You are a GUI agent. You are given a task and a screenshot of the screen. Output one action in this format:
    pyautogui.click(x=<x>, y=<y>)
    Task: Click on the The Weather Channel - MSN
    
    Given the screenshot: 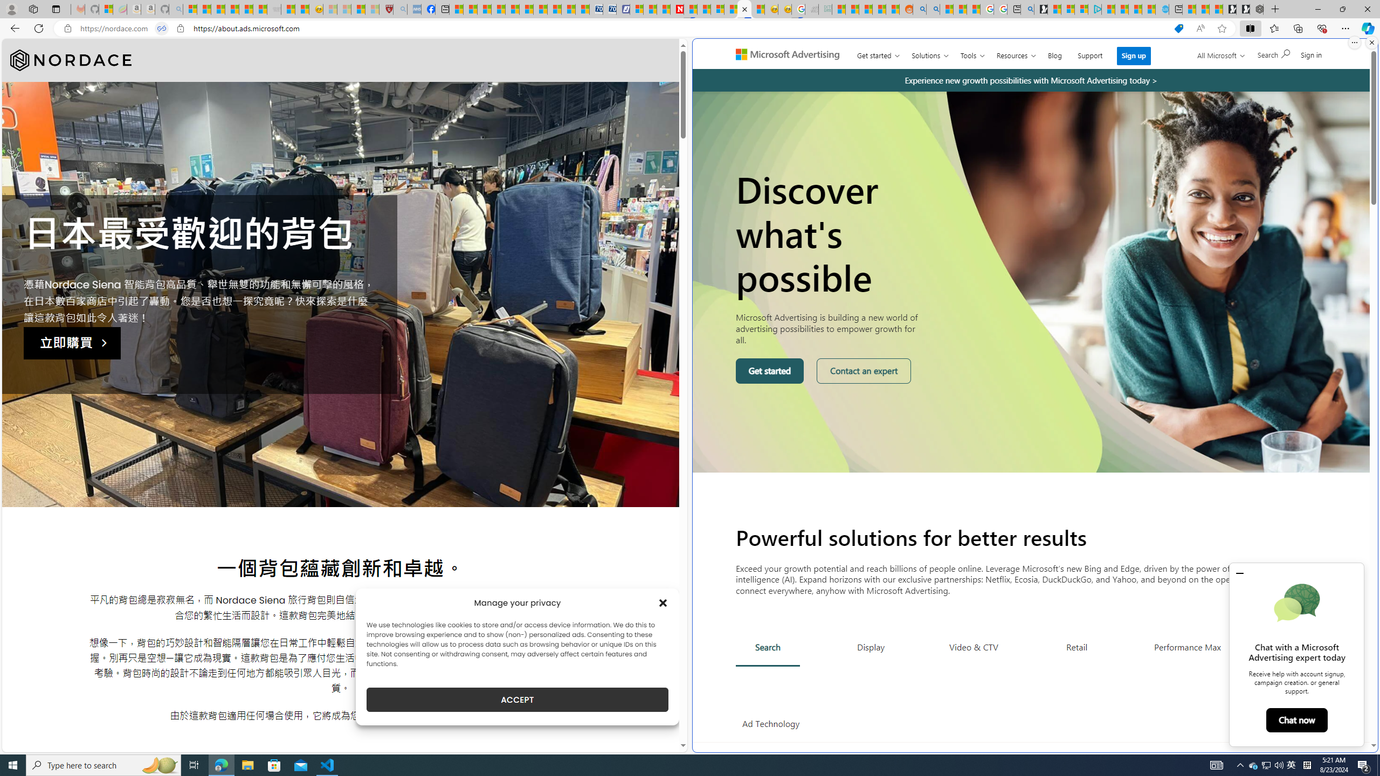 What is the action you would take?
    pyautogui.click(x=218, y=9)
    